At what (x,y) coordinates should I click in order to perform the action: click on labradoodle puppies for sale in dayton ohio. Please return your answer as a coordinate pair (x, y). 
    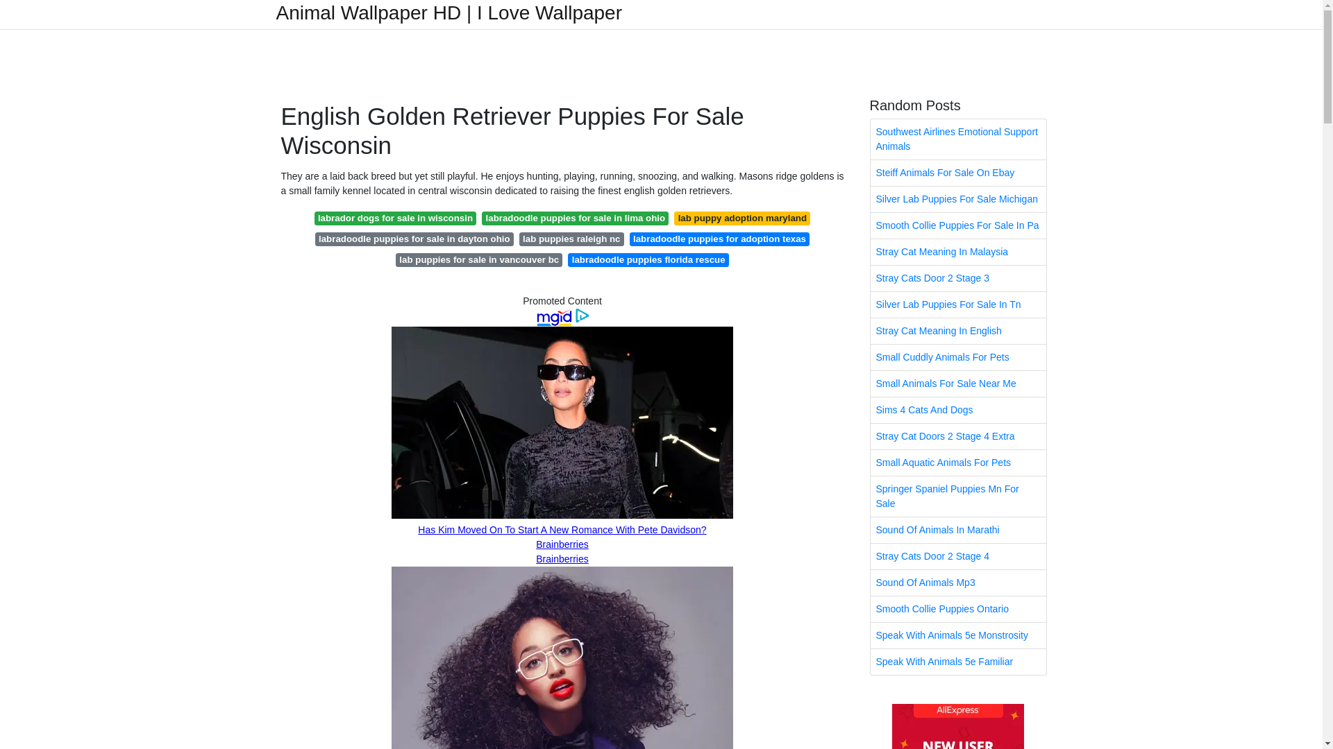
    Looking at the image, I should click on (414, 239).